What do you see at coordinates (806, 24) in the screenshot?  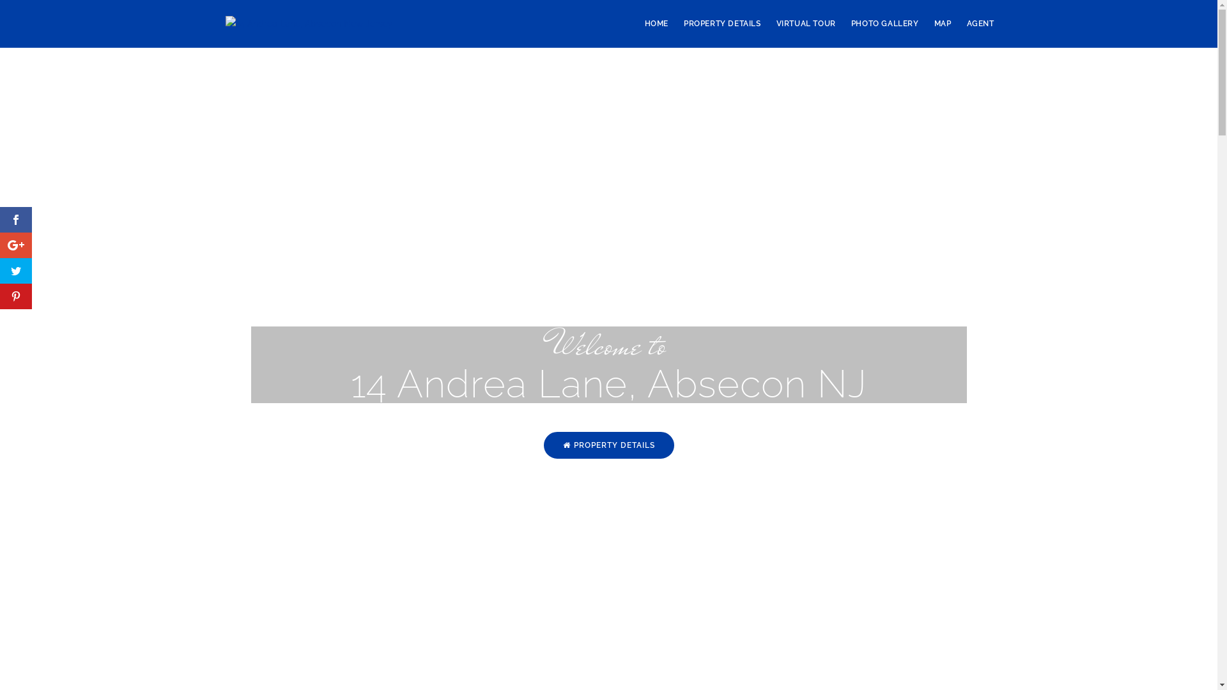 I see `VIRTUAL TOUR` at bounding box center [806, 24].